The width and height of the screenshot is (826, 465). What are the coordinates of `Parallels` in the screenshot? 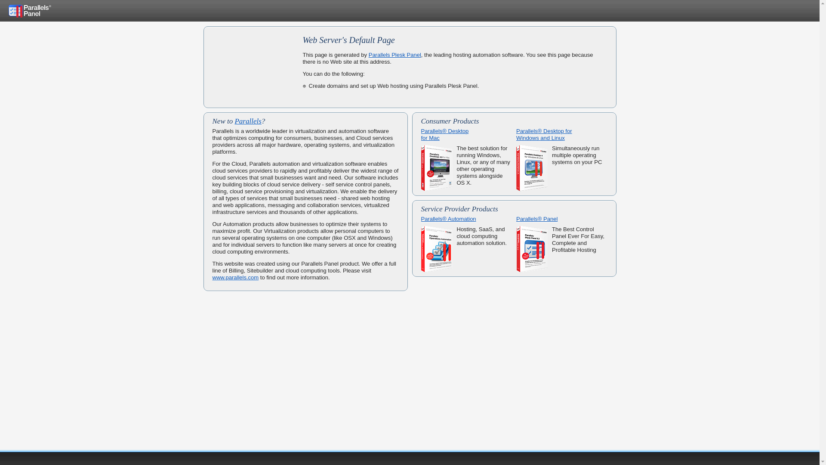 It's located at (248, 121).